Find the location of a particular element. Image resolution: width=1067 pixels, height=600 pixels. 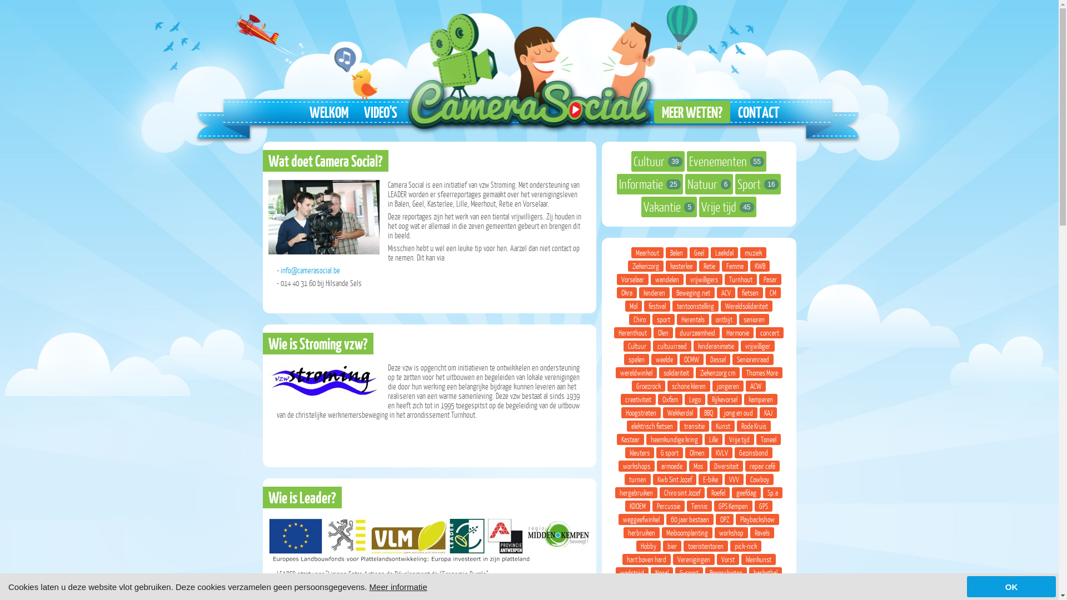

solidariteit is located at coordinates (676, 373).